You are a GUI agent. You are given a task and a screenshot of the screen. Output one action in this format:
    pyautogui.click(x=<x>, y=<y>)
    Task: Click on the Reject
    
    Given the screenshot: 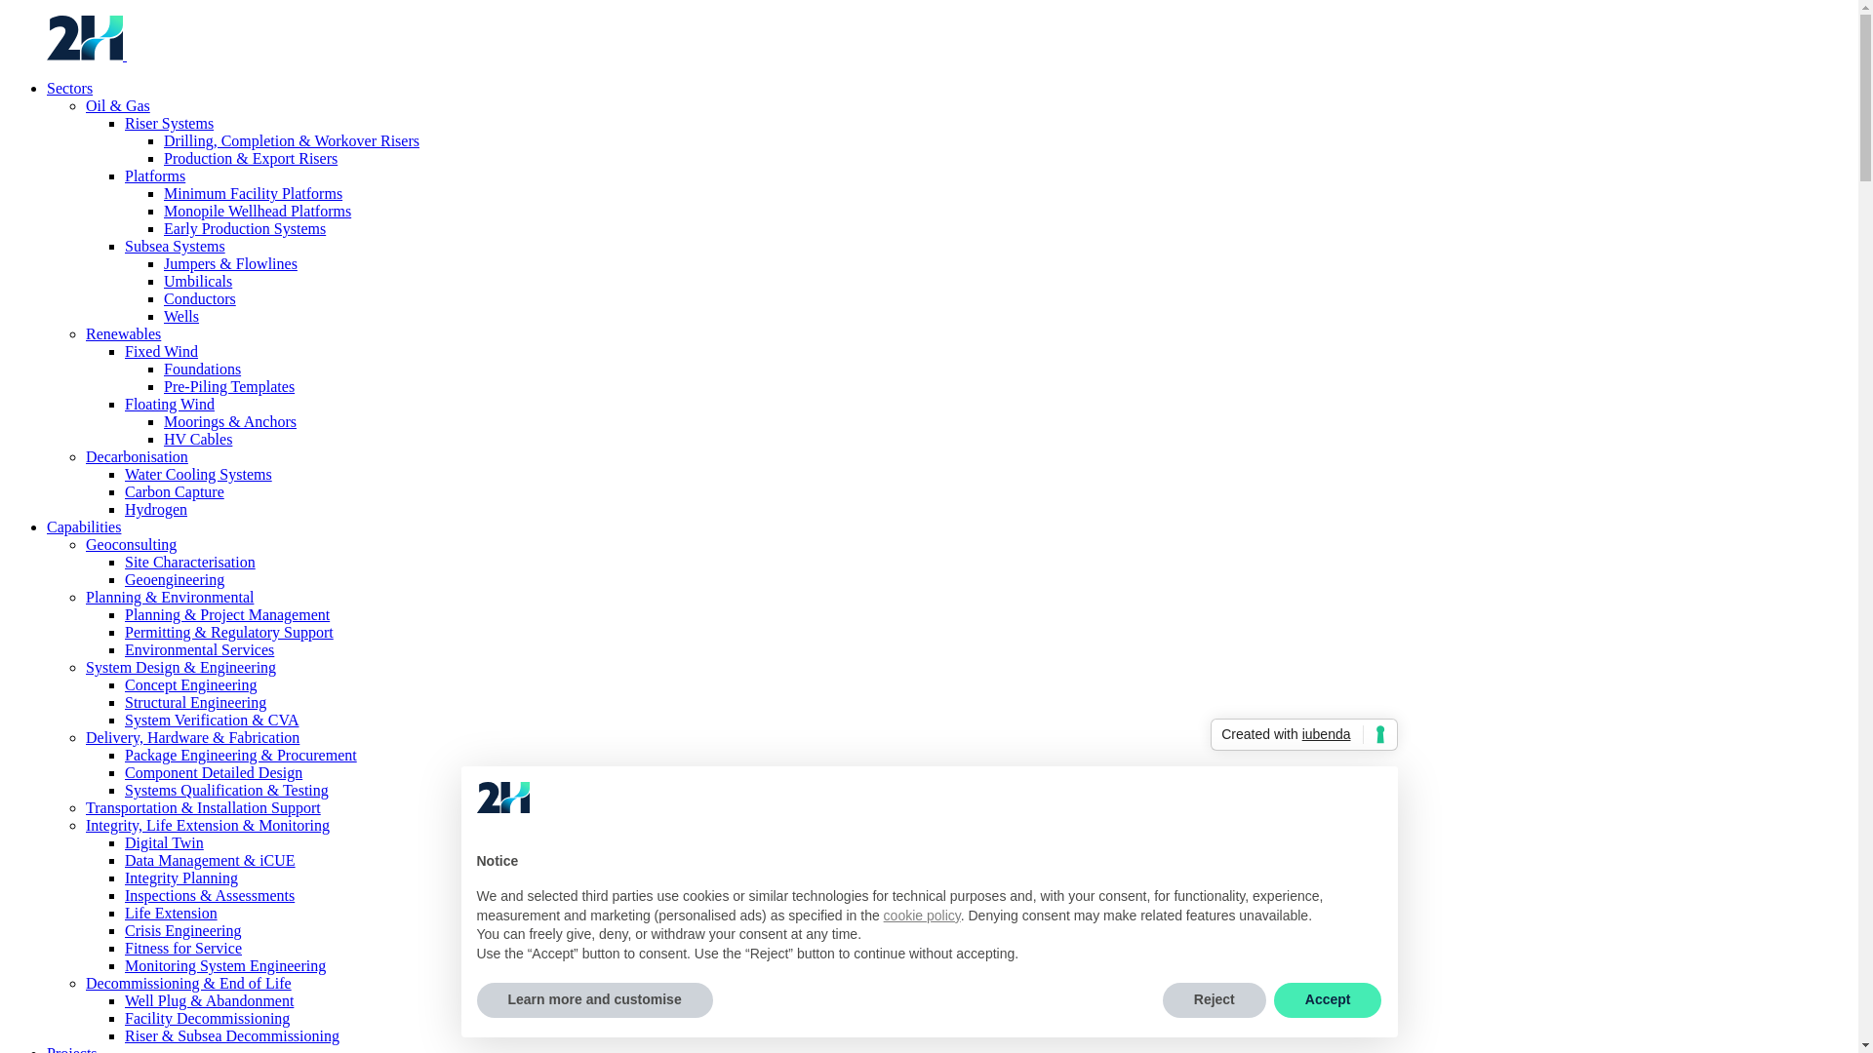 What is the action you would take?
    pyautogui.click(x=1215, y=1000)
    